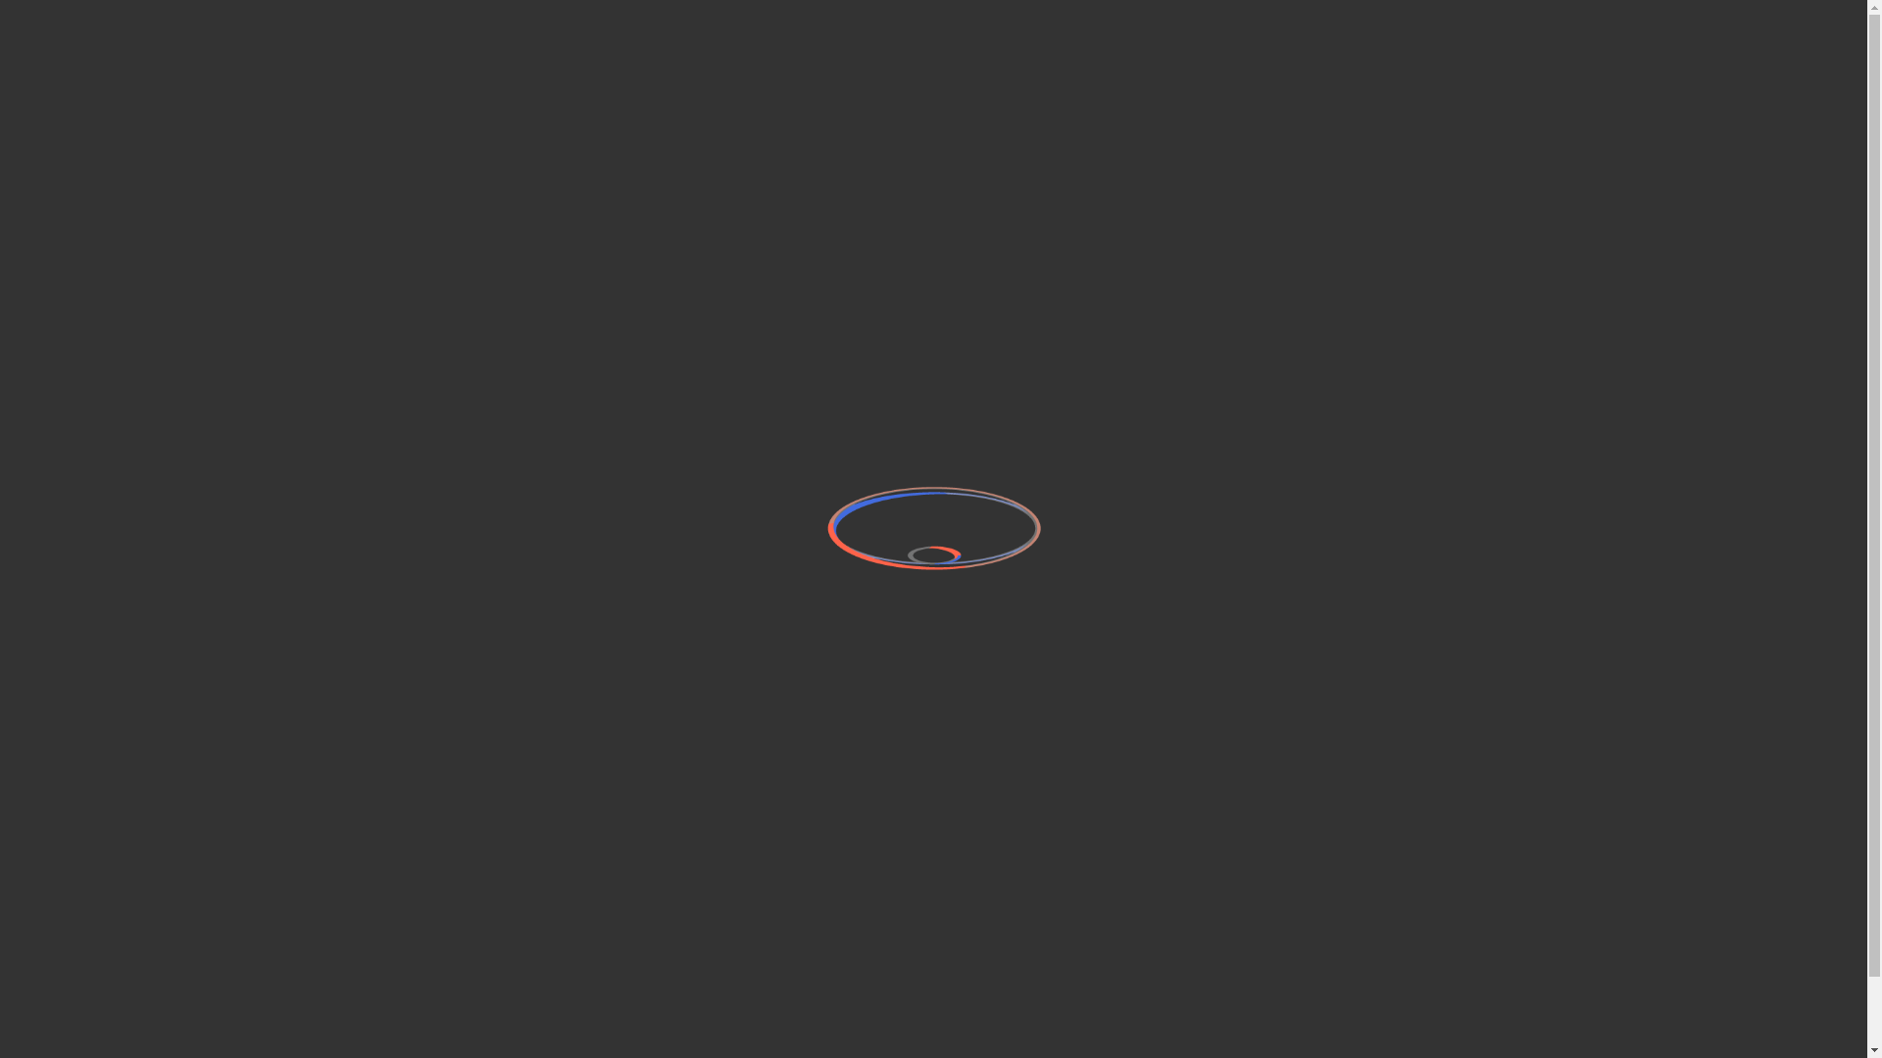 The height and width of the screenshot is (1058, 1882). What do you see at coordinates (1447, 881) in the screenshot?
I see `CERN` at bounding box center [1447, 881].